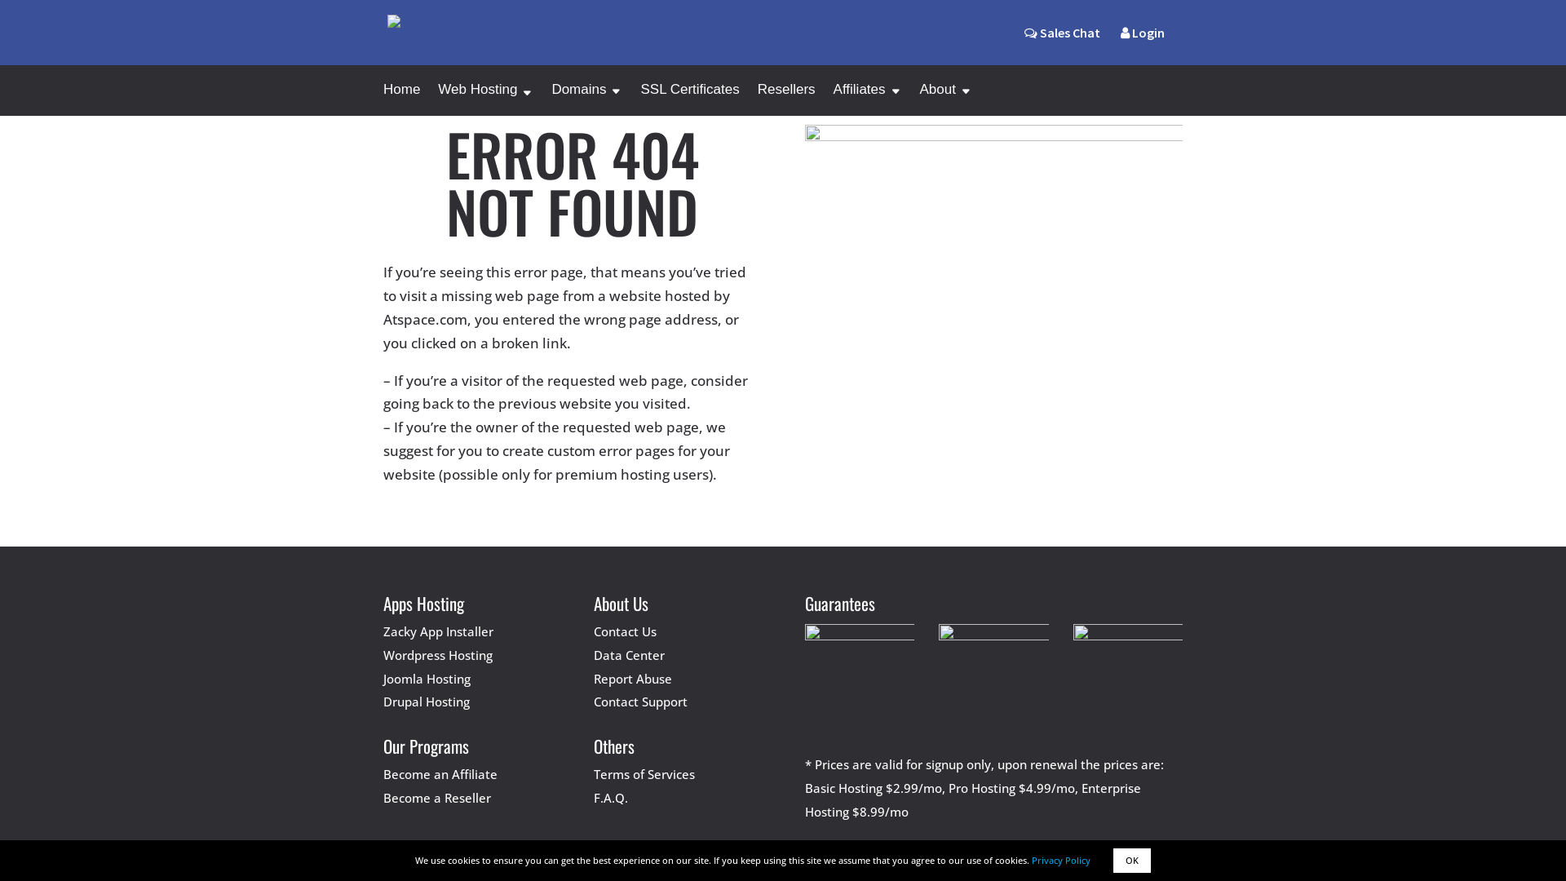  What do you see at coordinates (630, 655) in the screenshot?
I see `Data Center` at bounding box center [630, 655].